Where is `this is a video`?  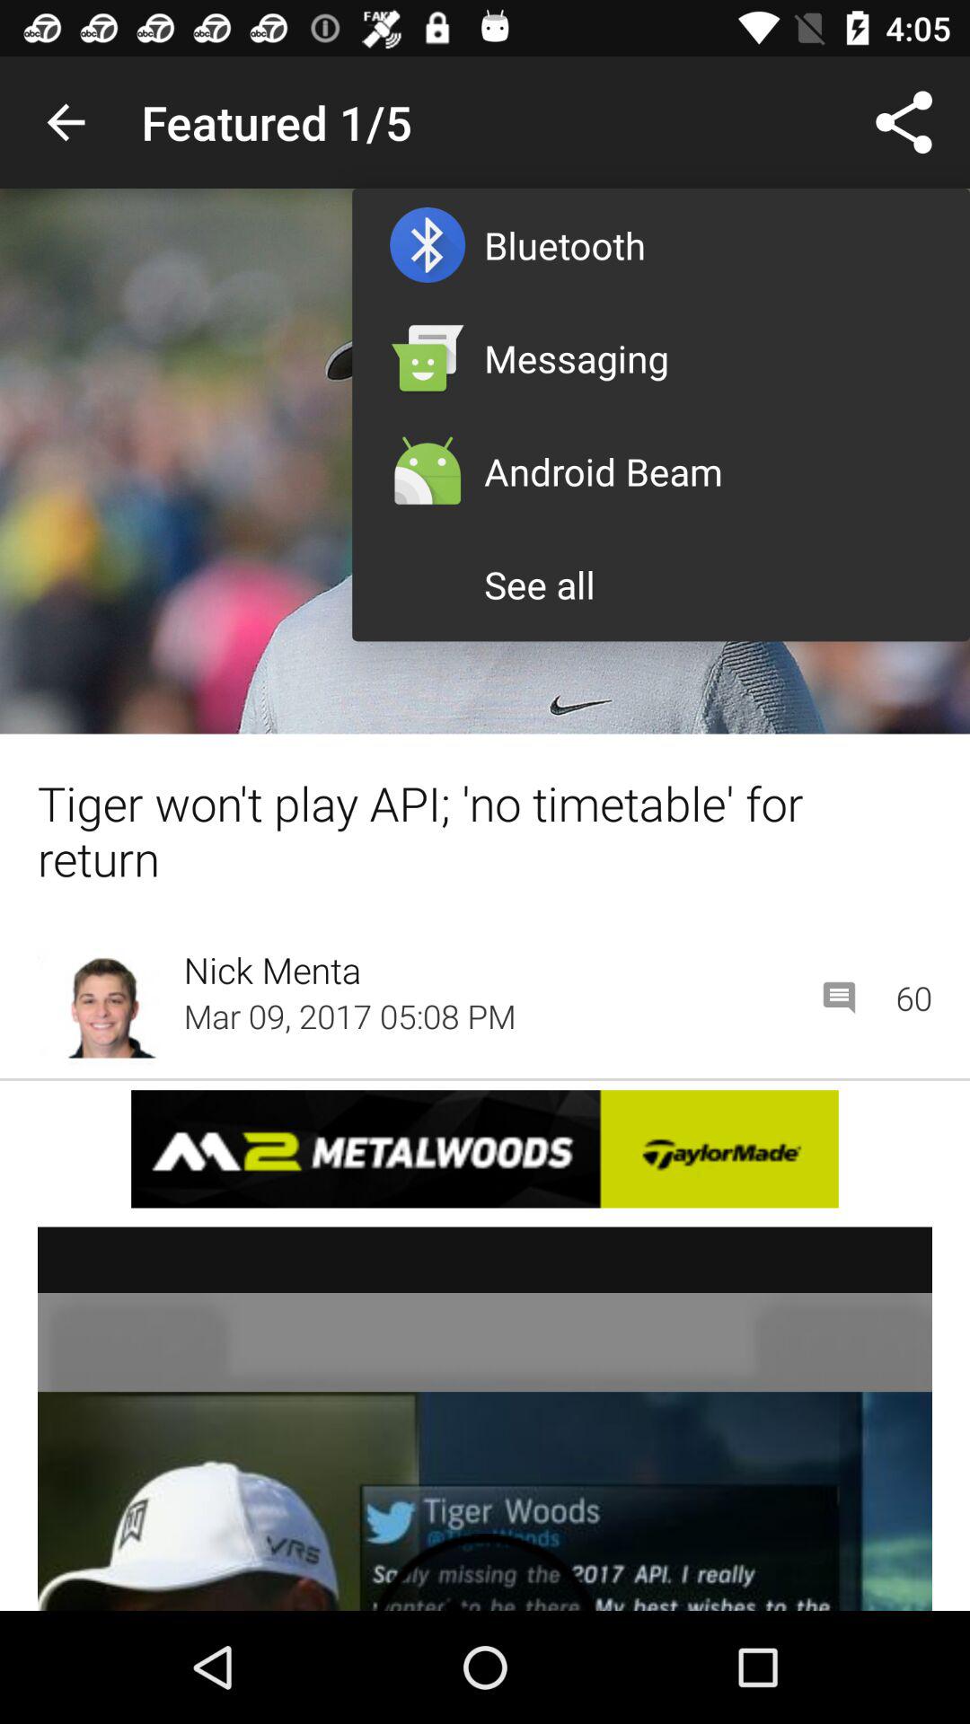 this is a video is located at coordinates (485, 1419).